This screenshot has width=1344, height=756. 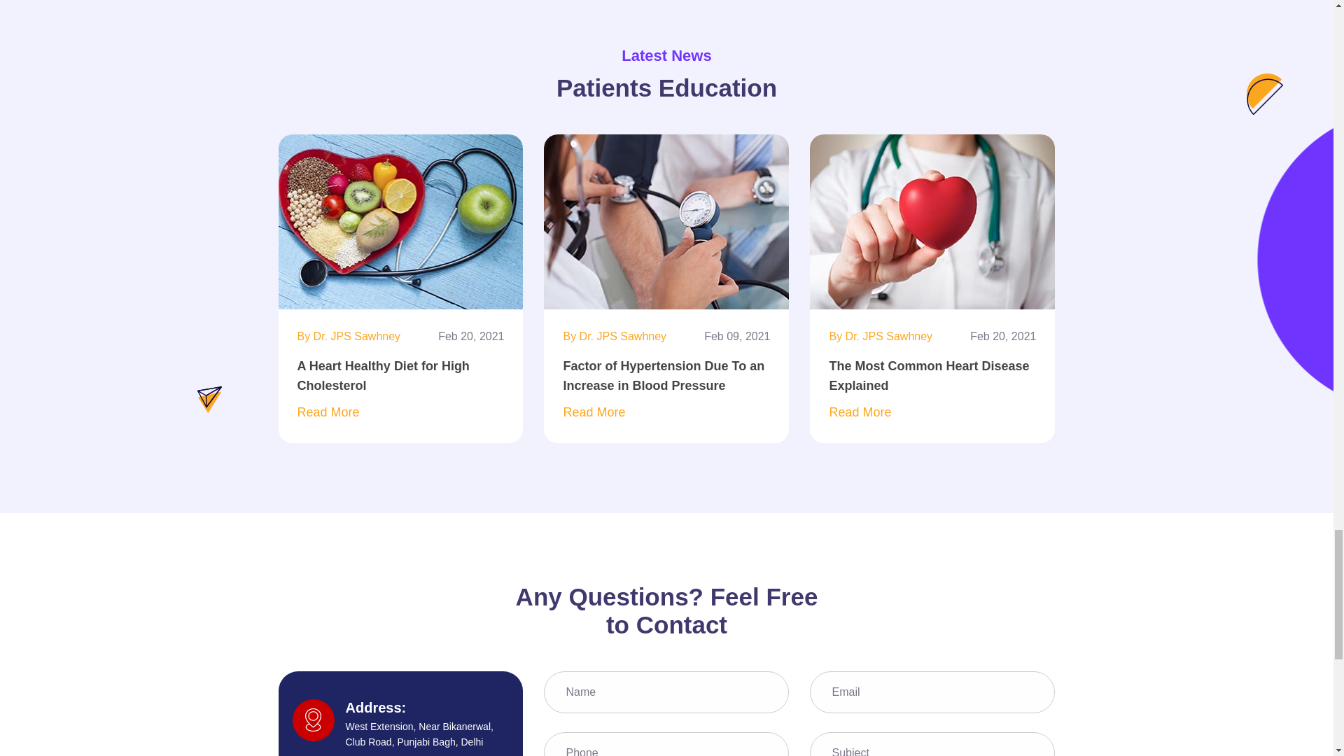 What do you see at coordinates (666, 389) in the screenshot?
I see `Factor of Hypertension Due To an Increase in Blood Pressure` at bounding box center [666, 389].